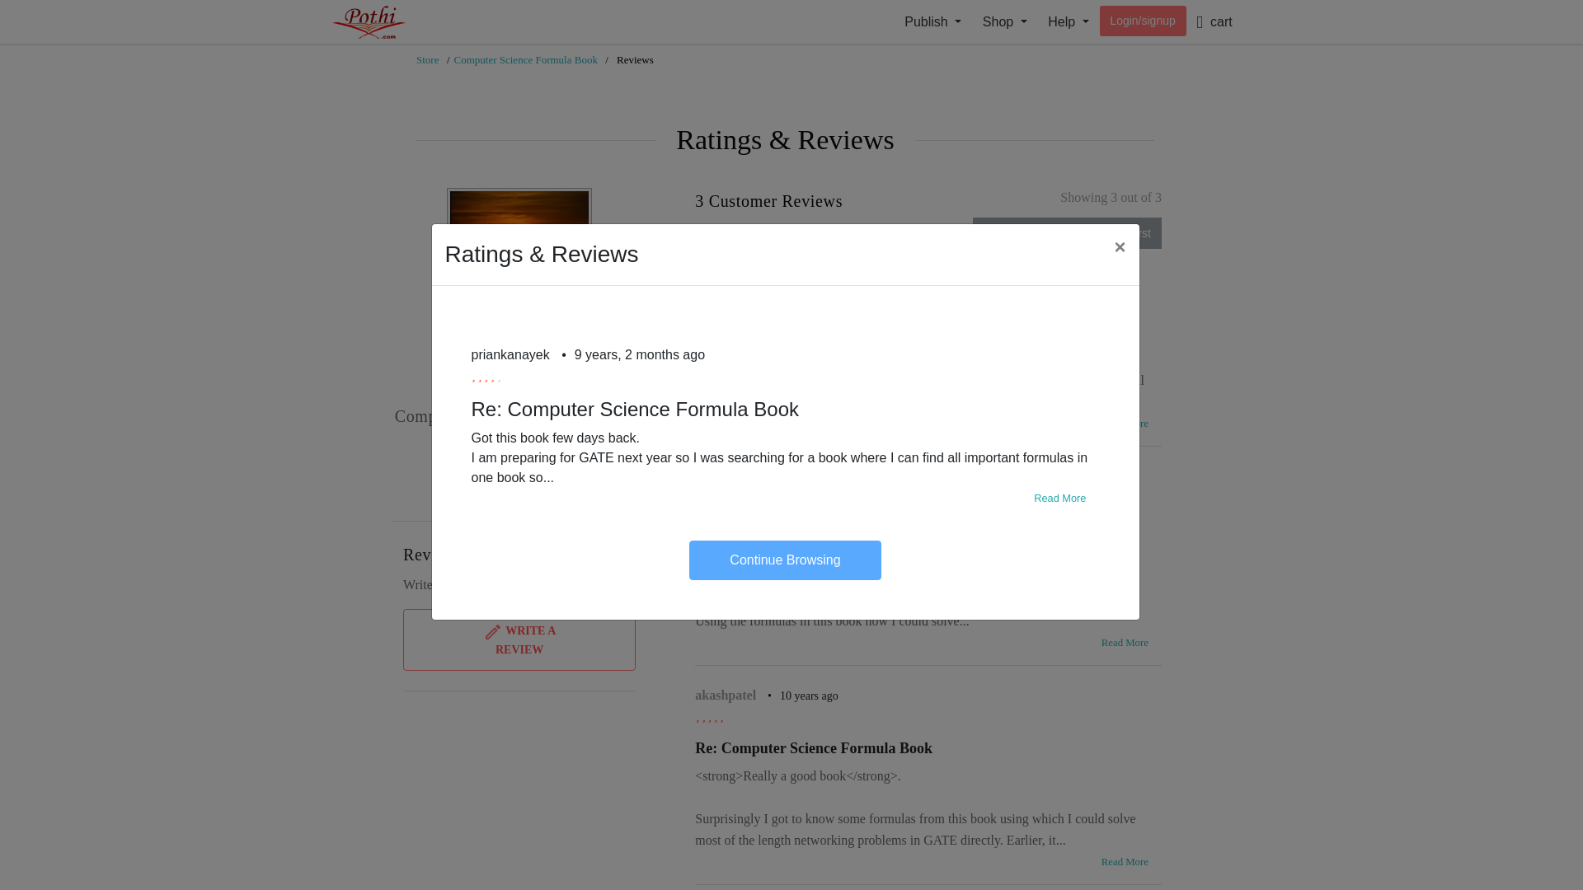  Describe the element at coordinates (385, 21) in the screenshot. I see `pothi.com` at that location.